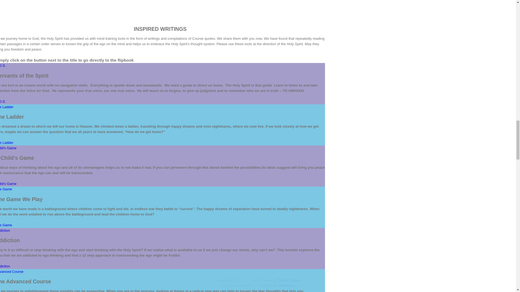 This screenshot has width=520, height=292. Describe the element at coordinates (3, 102) in the screenshot. I see `S.O.S.` at that location.